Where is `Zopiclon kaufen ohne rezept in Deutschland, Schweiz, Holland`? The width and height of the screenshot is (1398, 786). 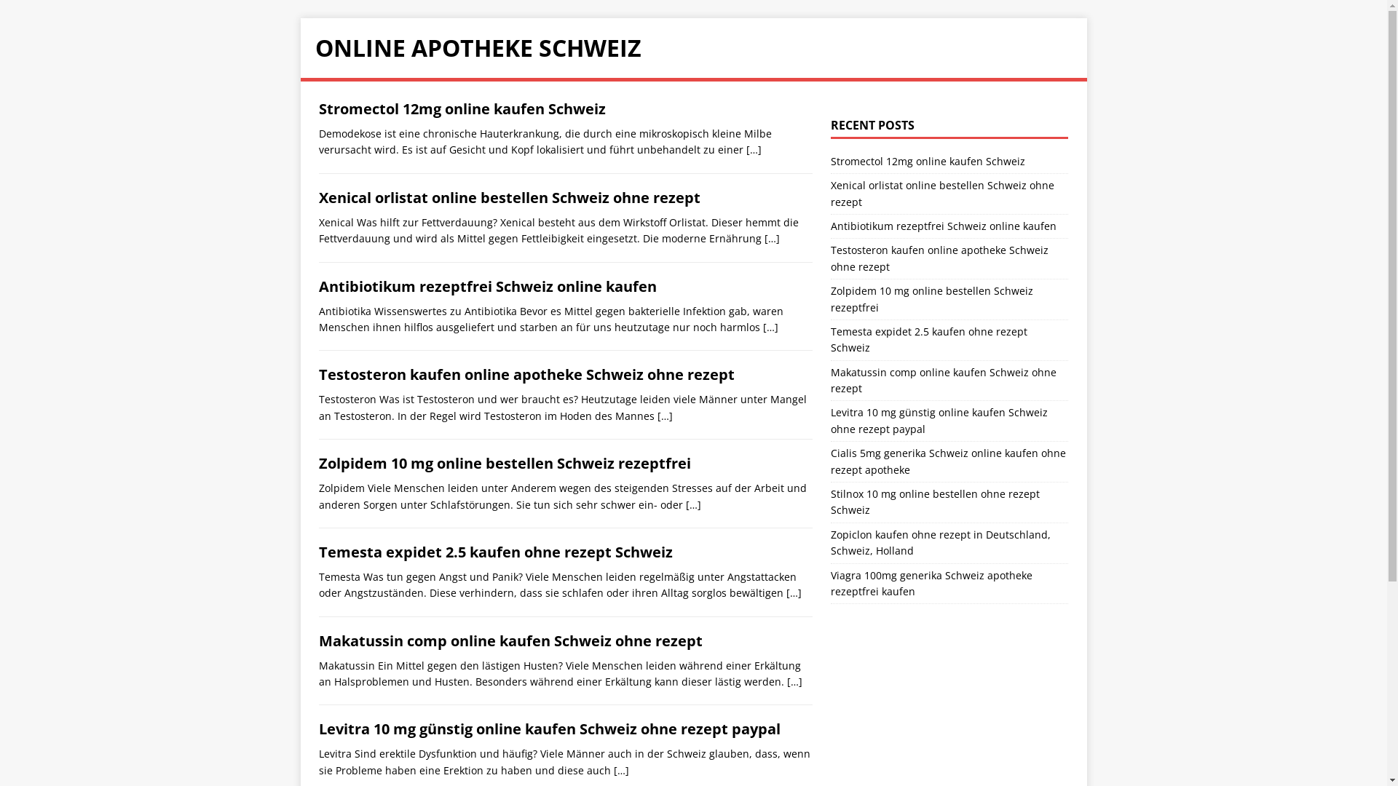 Zopiclon kaufen ohne rezept in Deutschland, Schweiz, Holland is located at coordinates (941, 543).